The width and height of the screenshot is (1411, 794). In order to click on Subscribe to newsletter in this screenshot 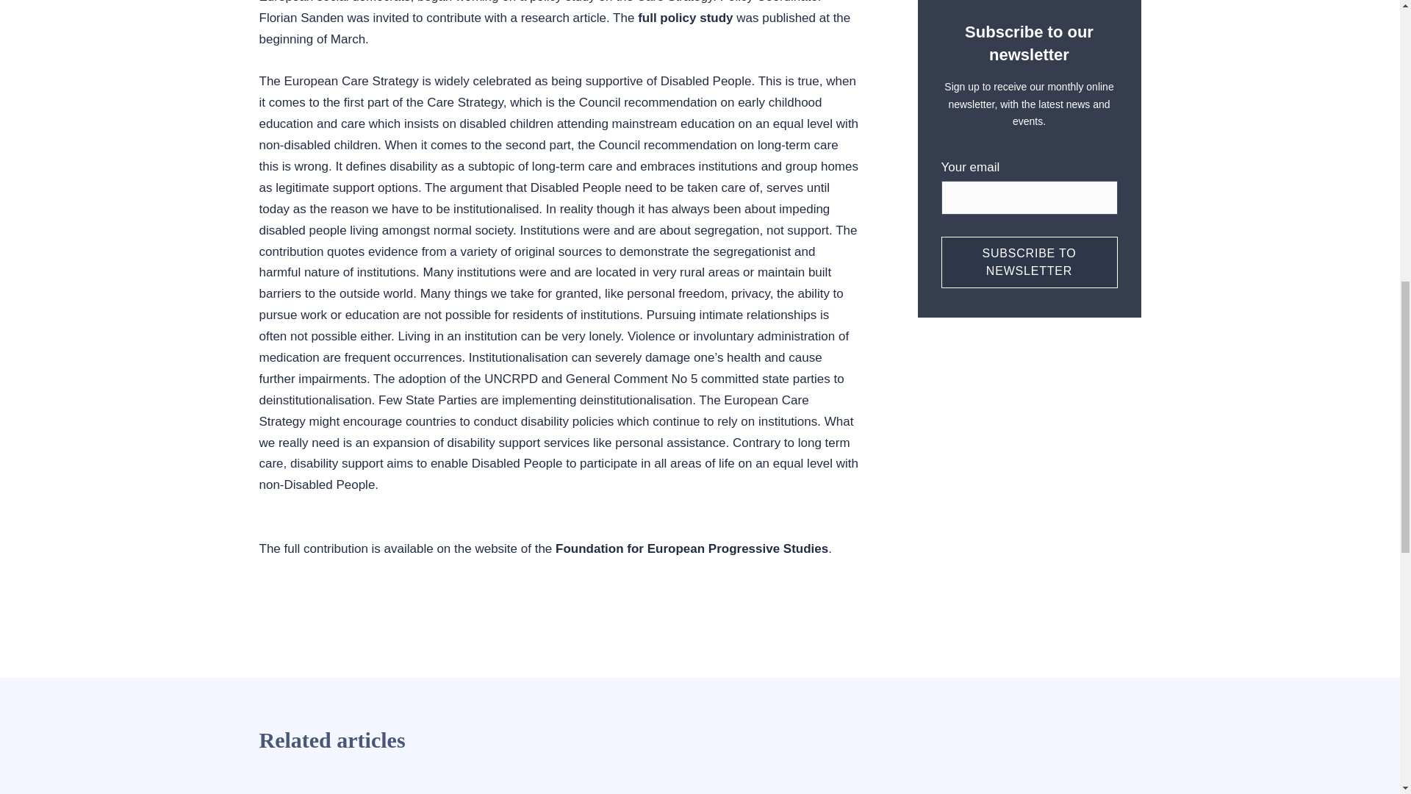, I will do `click(1029, 262)`.